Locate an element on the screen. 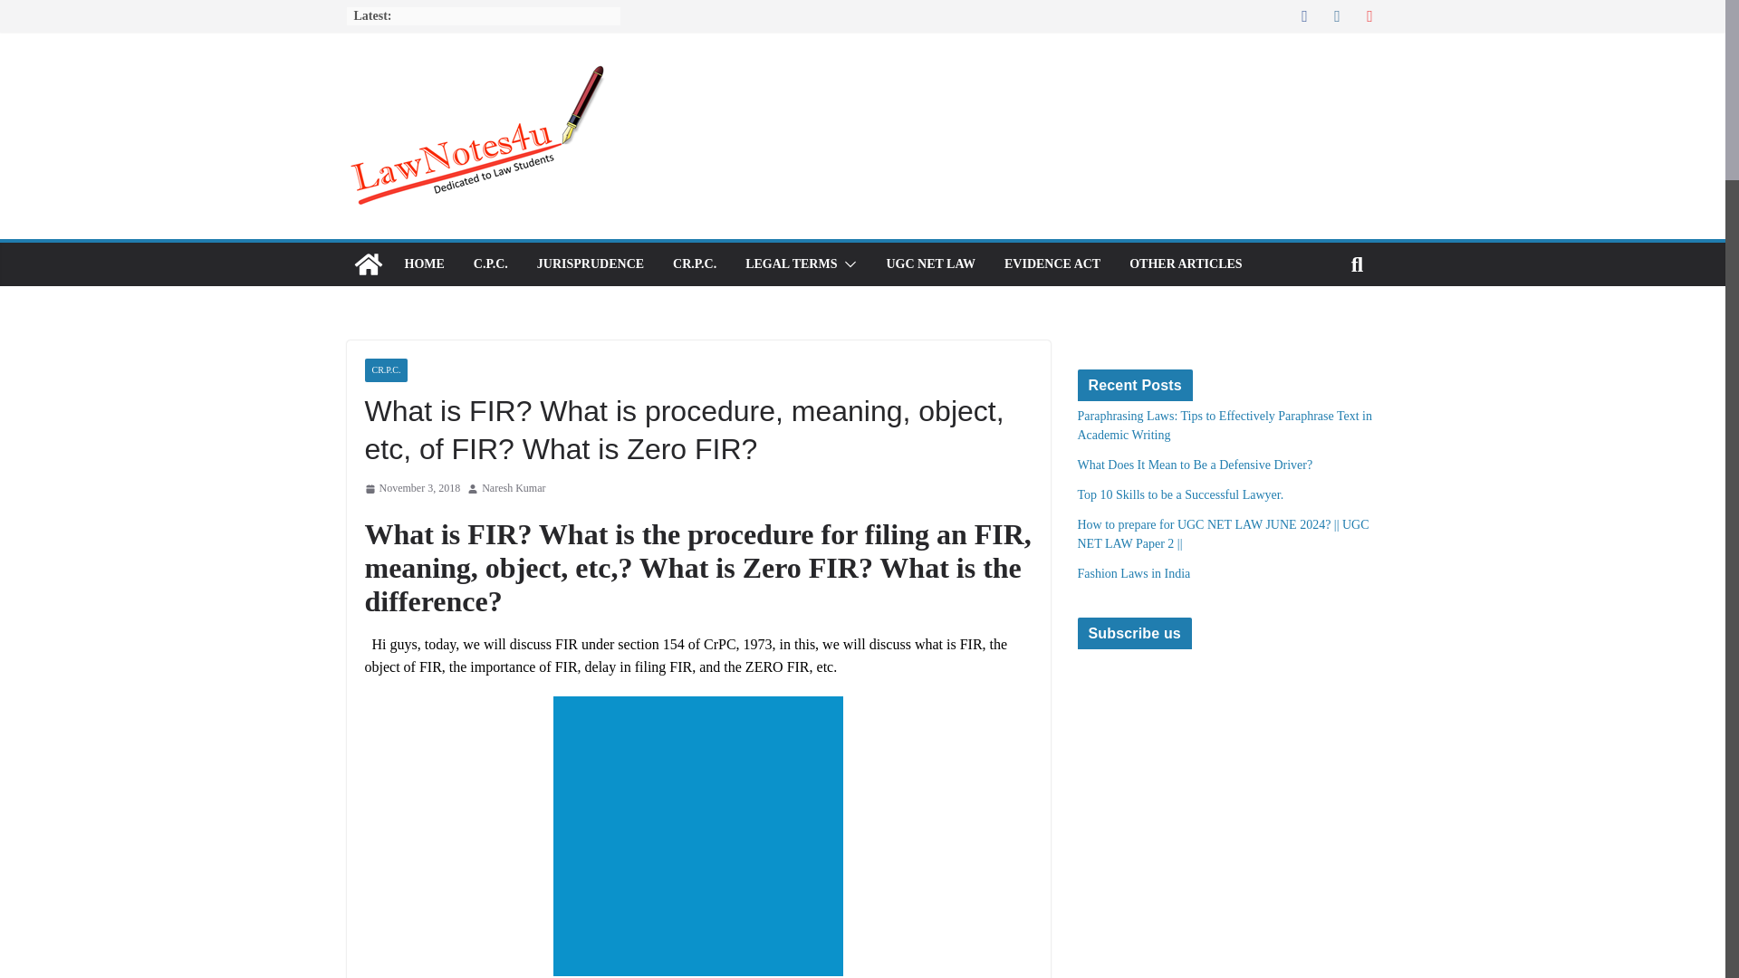 This screenshot has width=1739, height=978. UGC NET LAW is located at coordinates (930, 264).